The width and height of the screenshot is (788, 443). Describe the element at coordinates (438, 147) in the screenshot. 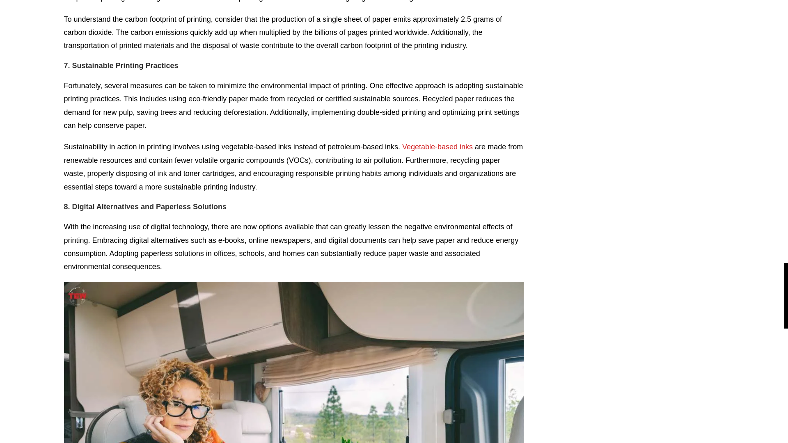

I see `Vegetable-based inks` at that location.